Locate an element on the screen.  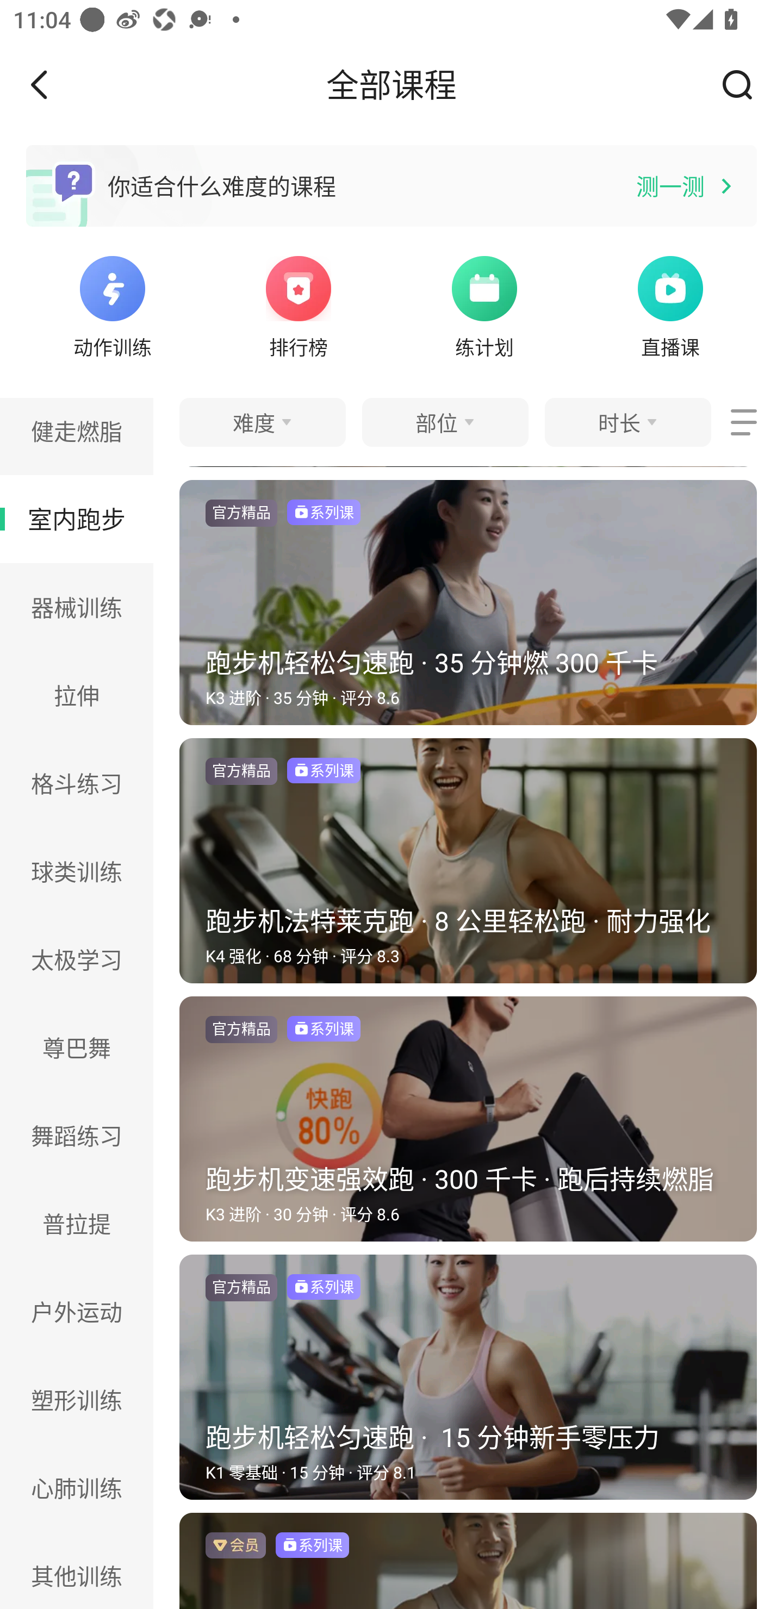
排行榜 is located at coordinates (299, 304).